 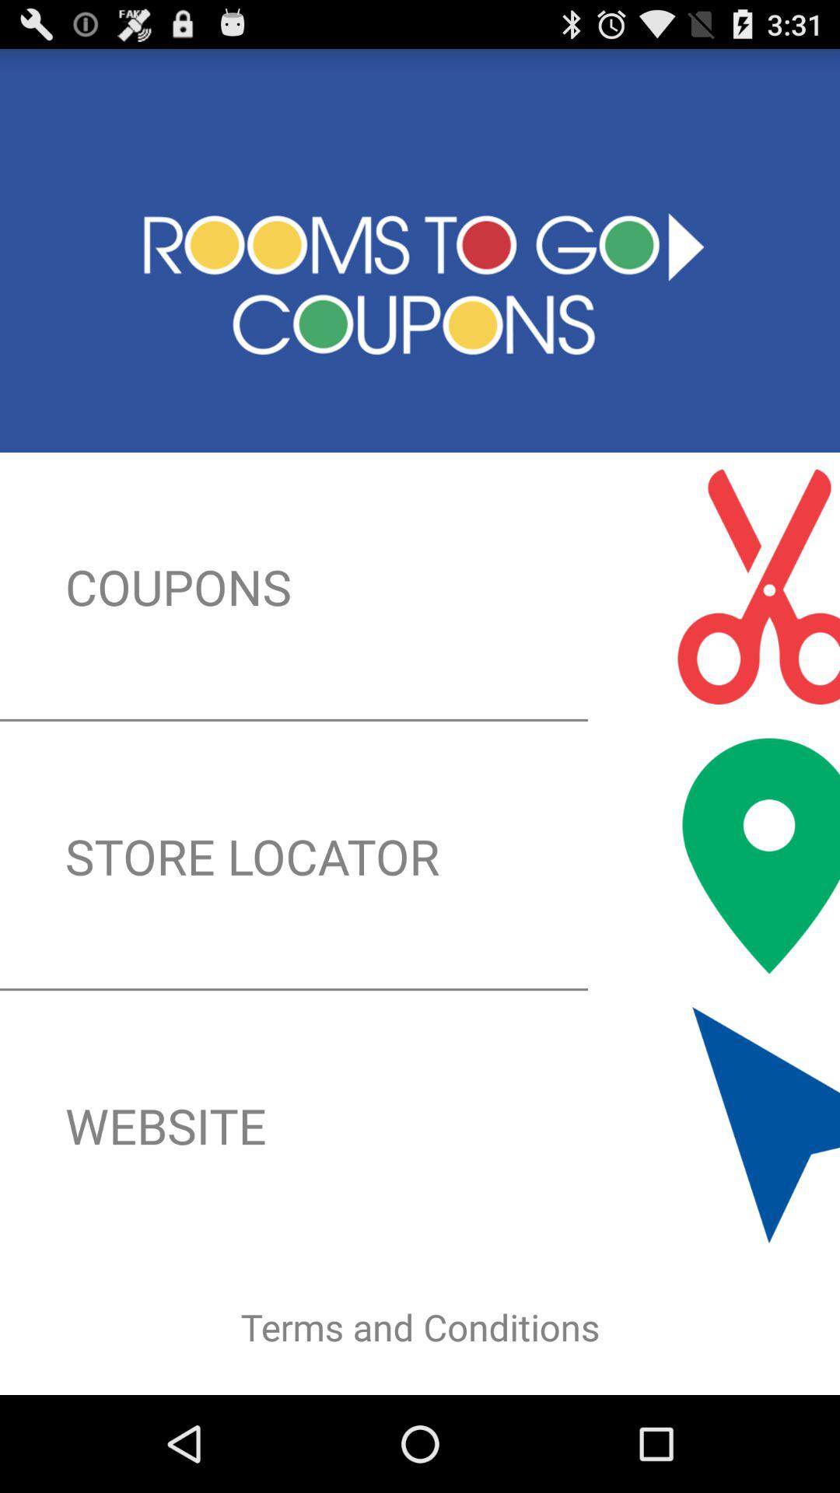 What do you see at coordinates (420, 1327) in the screenshot?
I see `click the terms and conditions` at bounding box center [420, 1327].